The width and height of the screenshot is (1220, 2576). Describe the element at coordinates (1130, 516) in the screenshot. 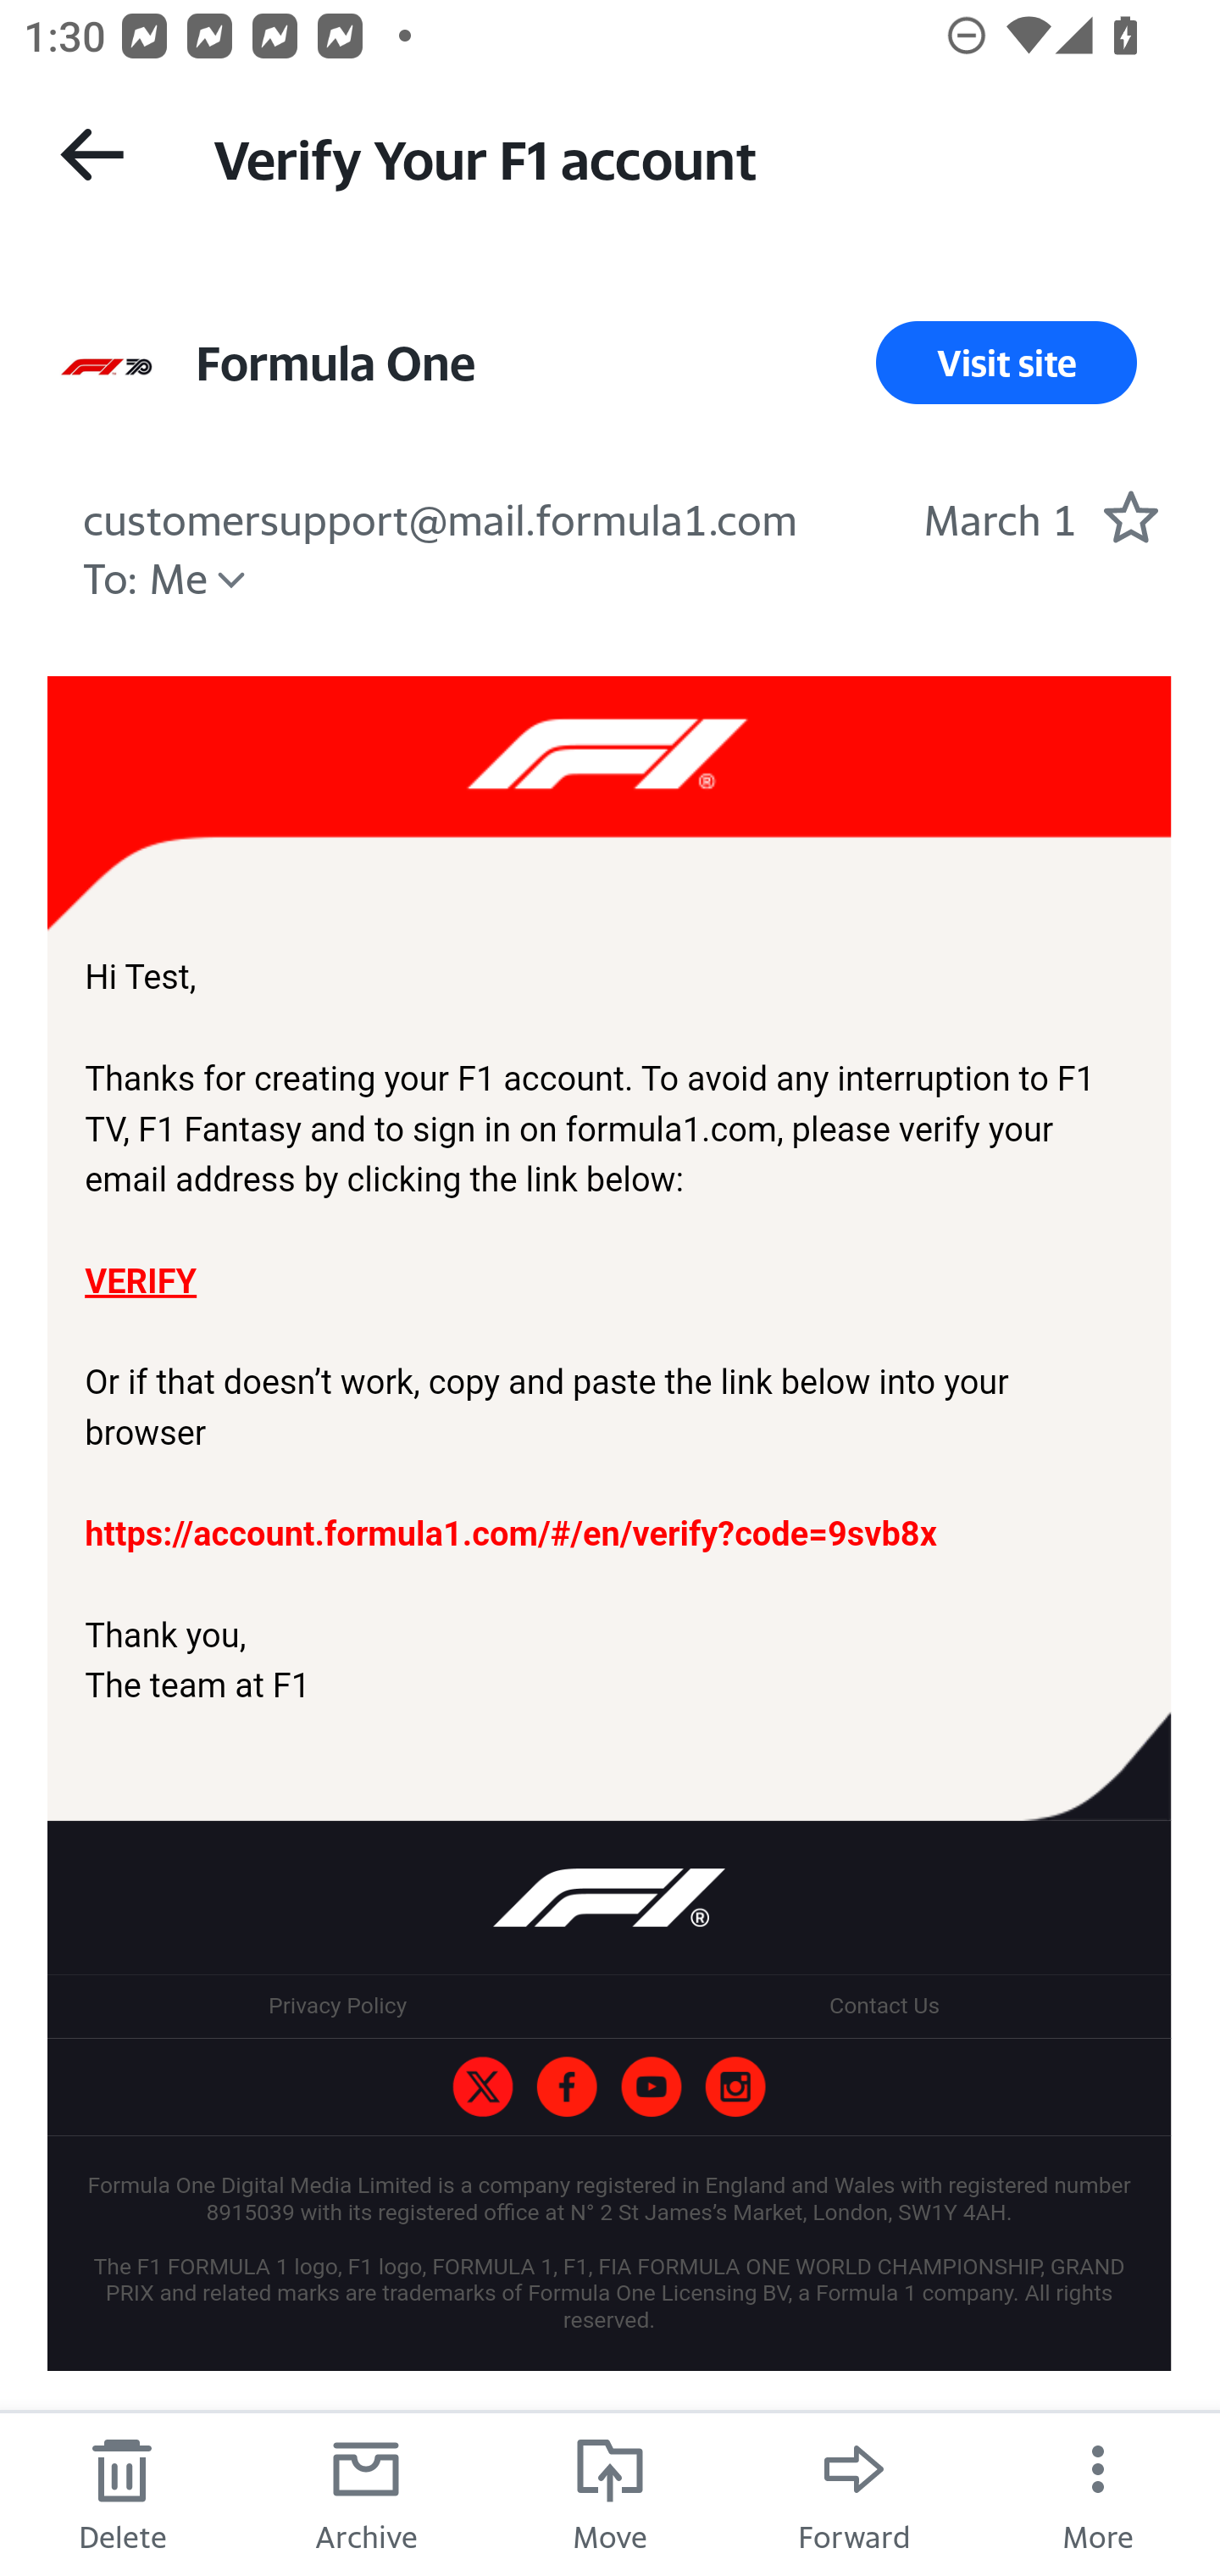

I see `Mark as starred.` at that location.